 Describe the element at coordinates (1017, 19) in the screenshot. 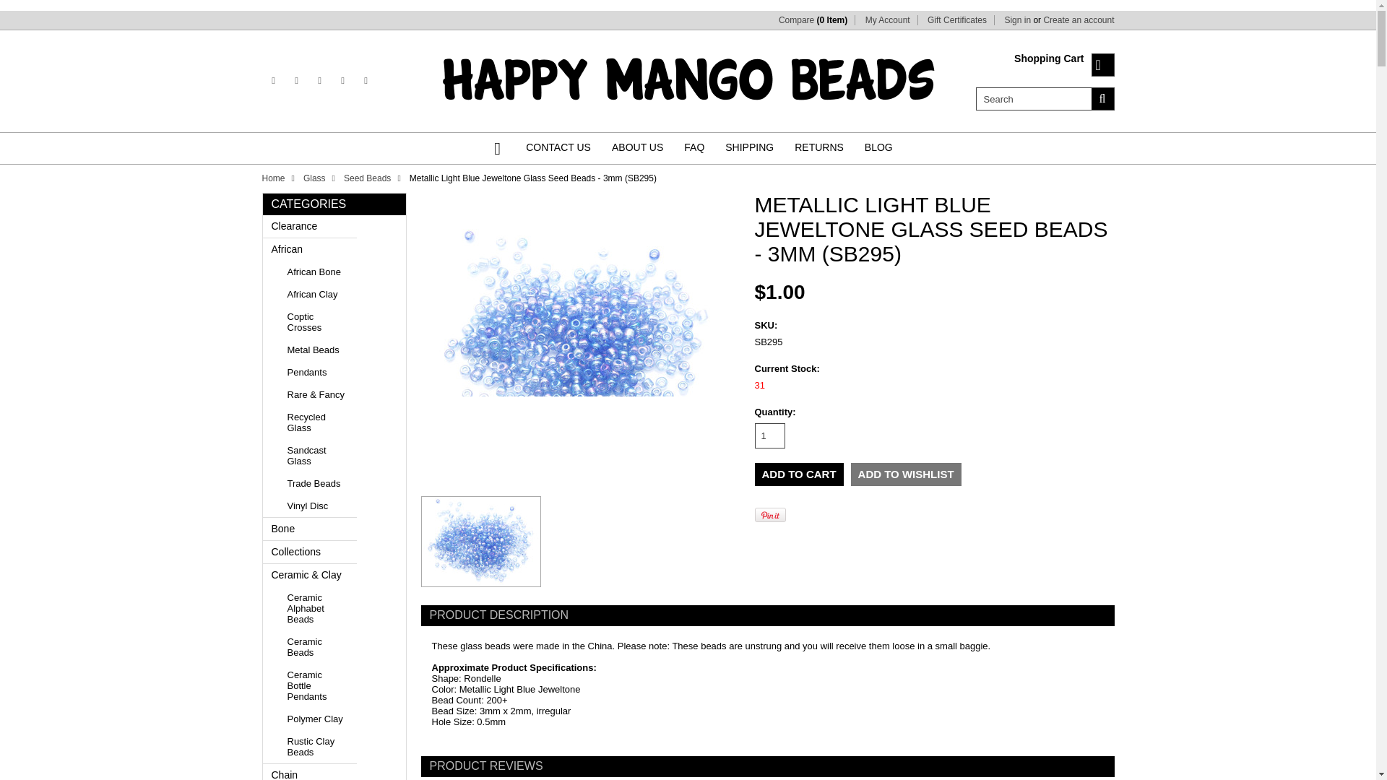

I see `Sign in` at that location.